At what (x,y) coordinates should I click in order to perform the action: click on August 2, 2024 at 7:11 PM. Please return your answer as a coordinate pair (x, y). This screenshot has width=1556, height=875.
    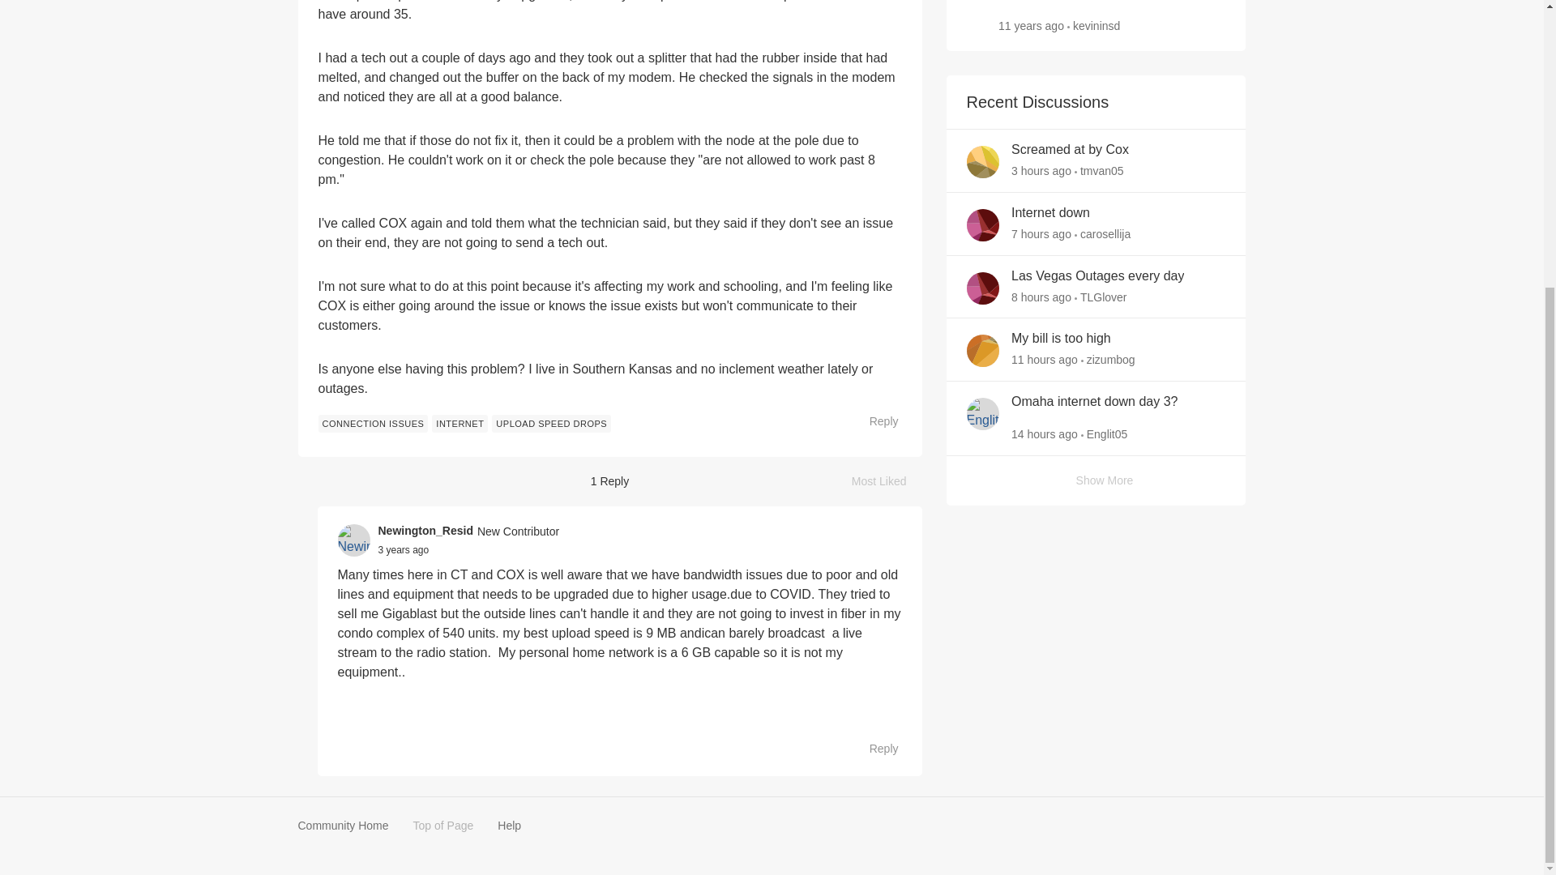
    Looking at the image, I should click on (1041, 233).